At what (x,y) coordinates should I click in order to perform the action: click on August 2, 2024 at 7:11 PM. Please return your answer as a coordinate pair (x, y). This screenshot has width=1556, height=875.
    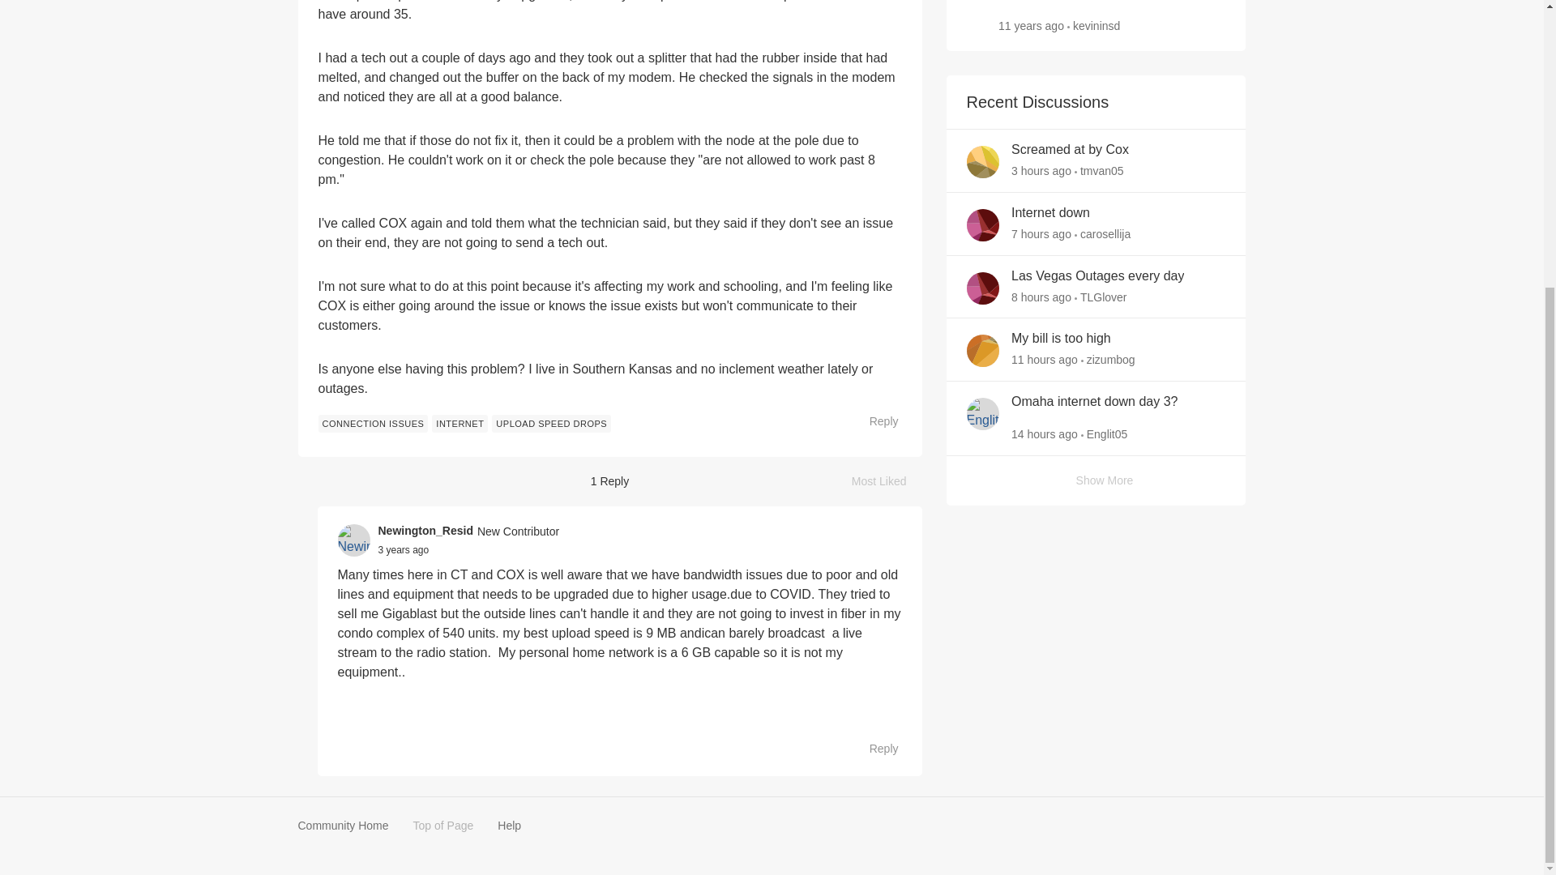
    Looking at the image, I should click on (1041, 233).